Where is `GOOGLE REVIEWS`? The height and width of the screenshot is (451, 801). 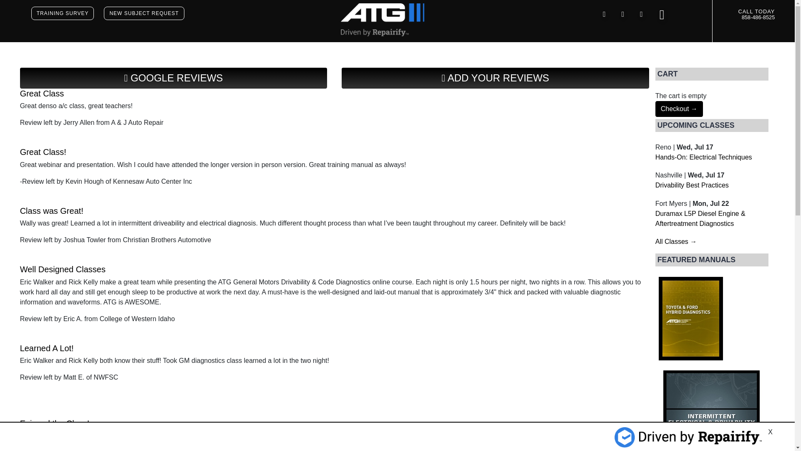
GOOGLE REVIEWS is located at coordinates (174, 78).